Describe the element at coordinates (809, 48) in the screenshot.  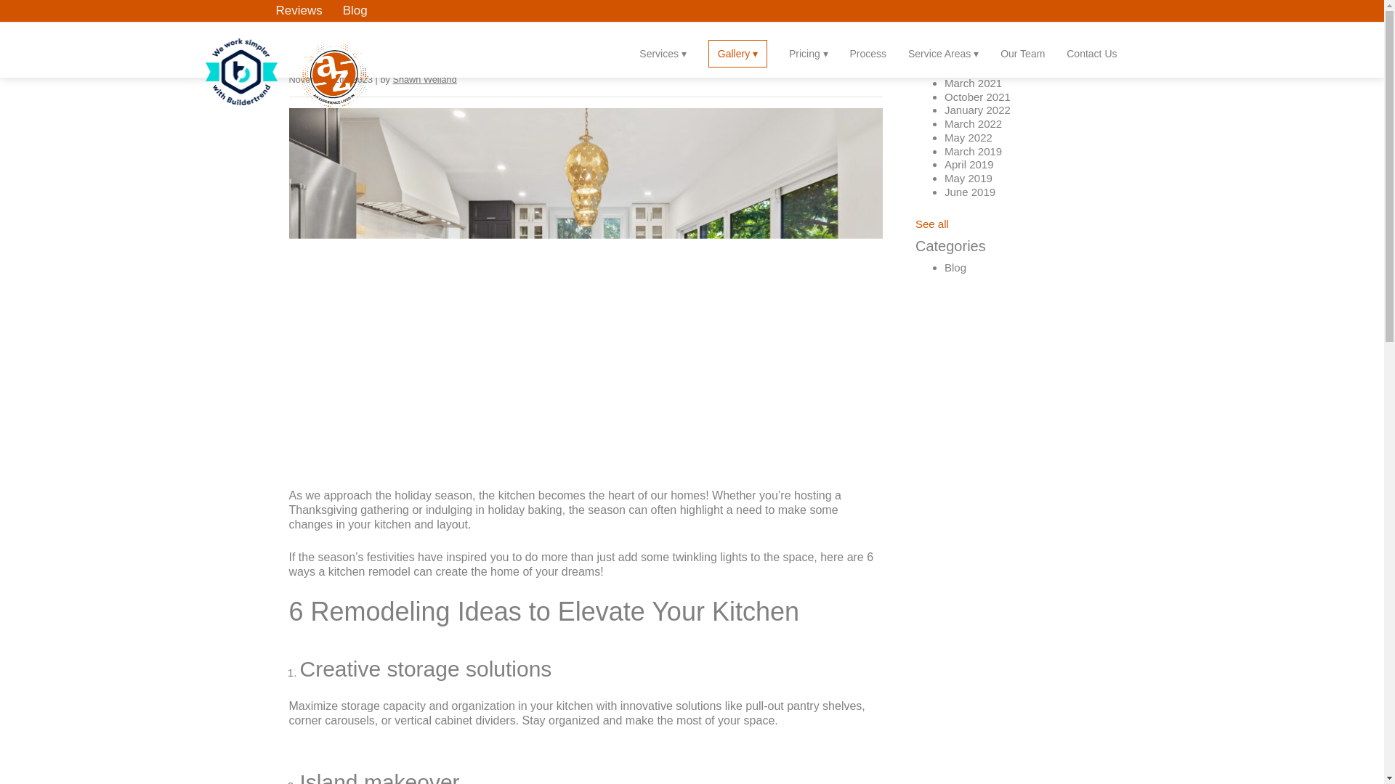
I see `Pricing` at that location.